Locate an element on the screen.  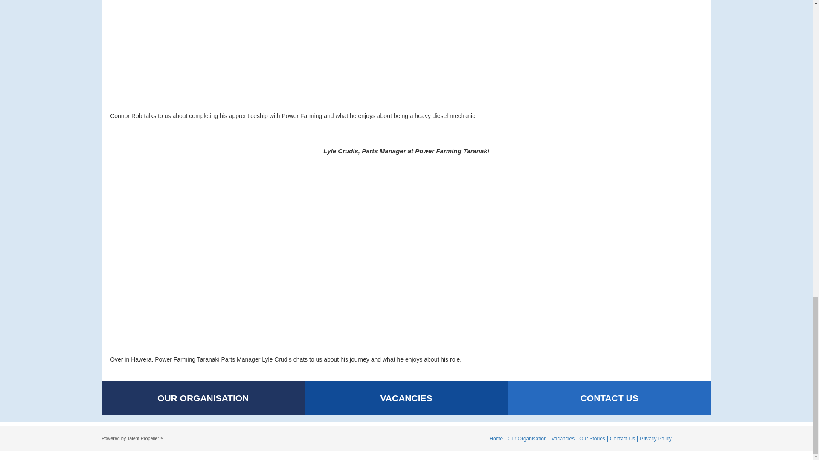
Our Stories is located at coordinates (592, 438).